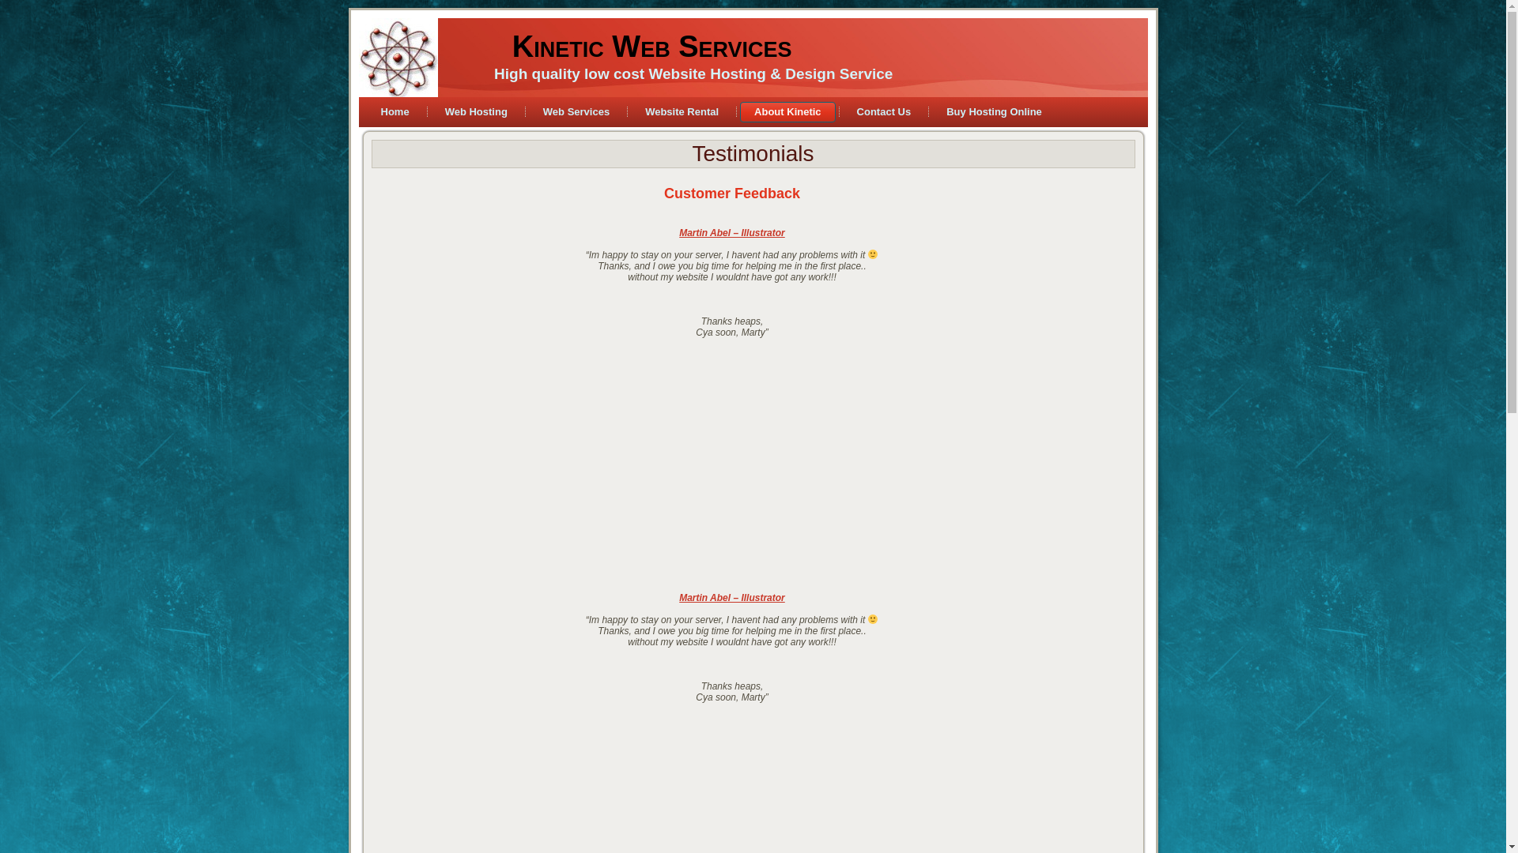  I want to click on Website Rental, so click(682, 112).